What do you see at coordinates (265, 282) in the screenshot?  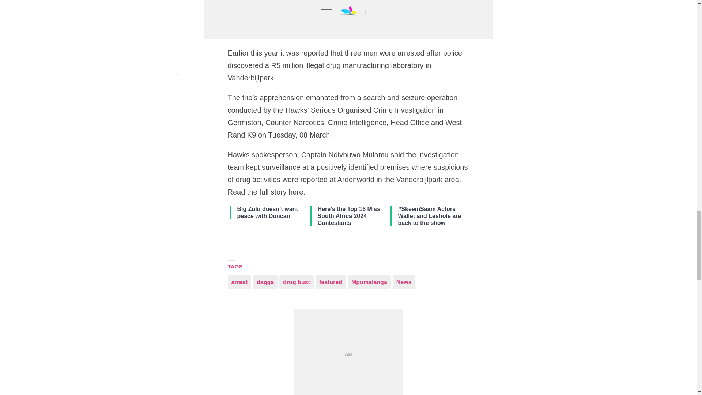 I see `dagga` at bounding box center [265, 282].